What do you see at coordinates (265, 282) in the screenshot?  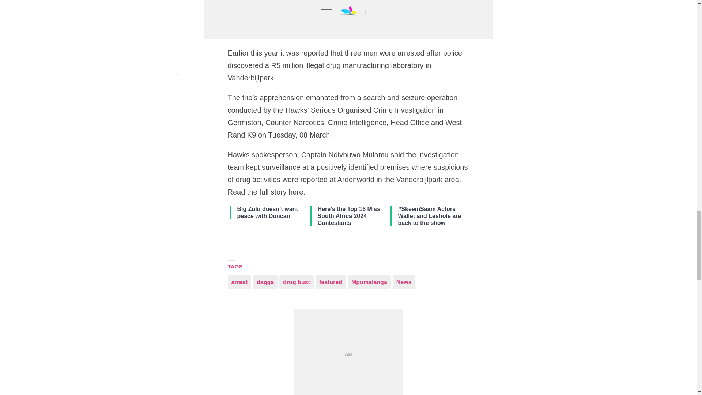 I see `dagga` at bounding box center [265, 282].